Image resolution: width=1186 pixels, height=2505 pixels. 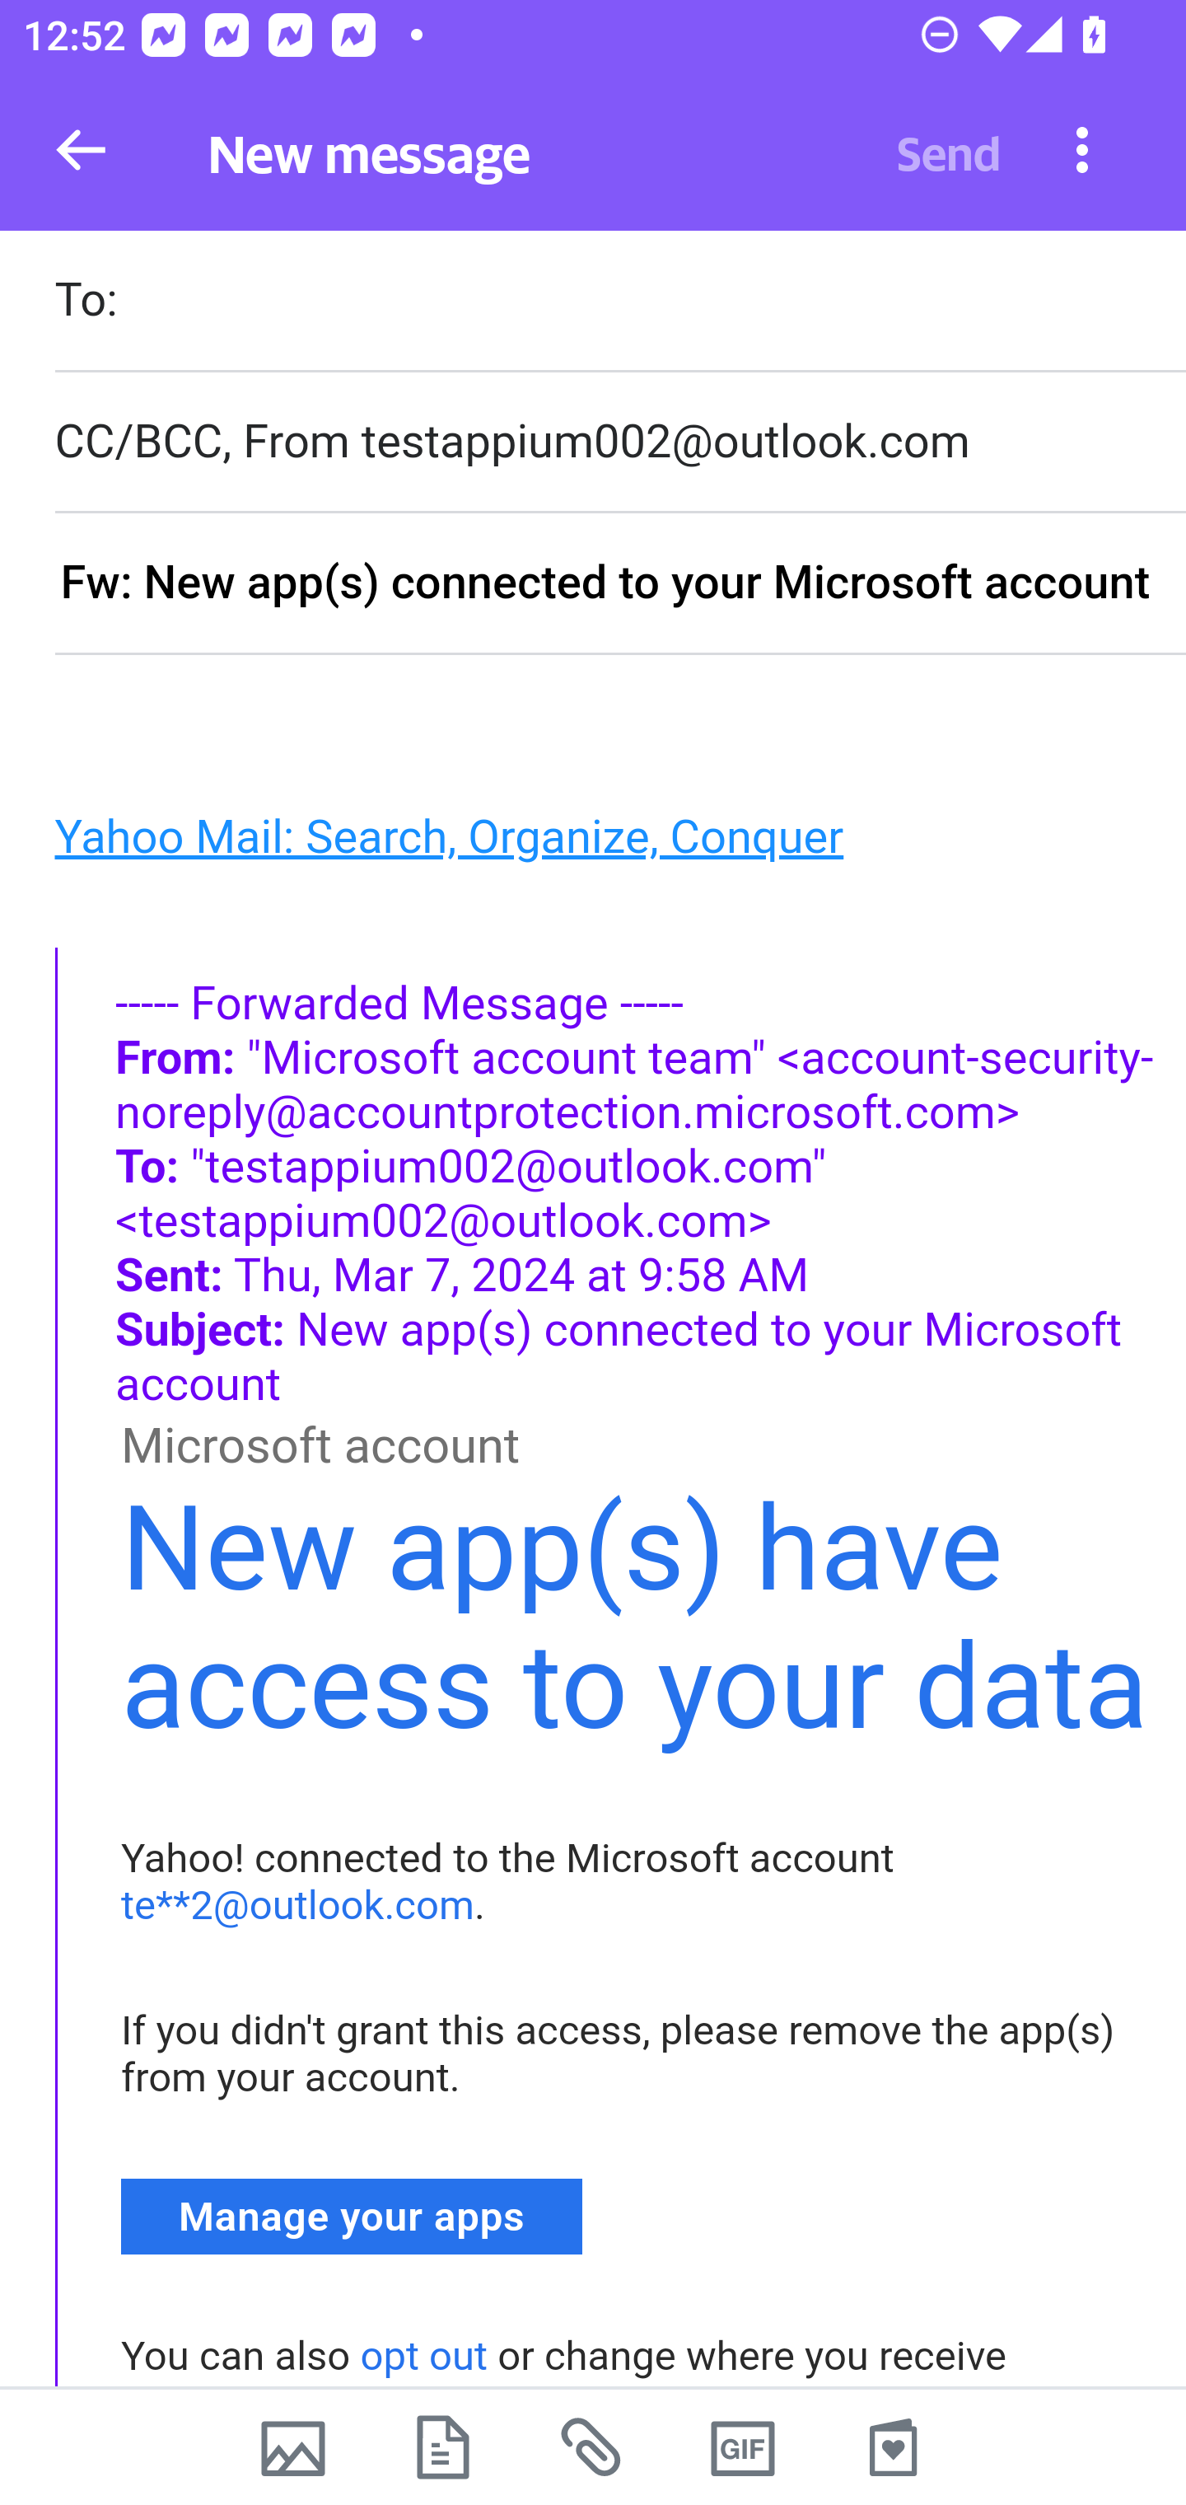 What do you see at coordinates (353, 2215) in the screenshot?
I see `Manage your apps` at bounding box center [353, 2215].